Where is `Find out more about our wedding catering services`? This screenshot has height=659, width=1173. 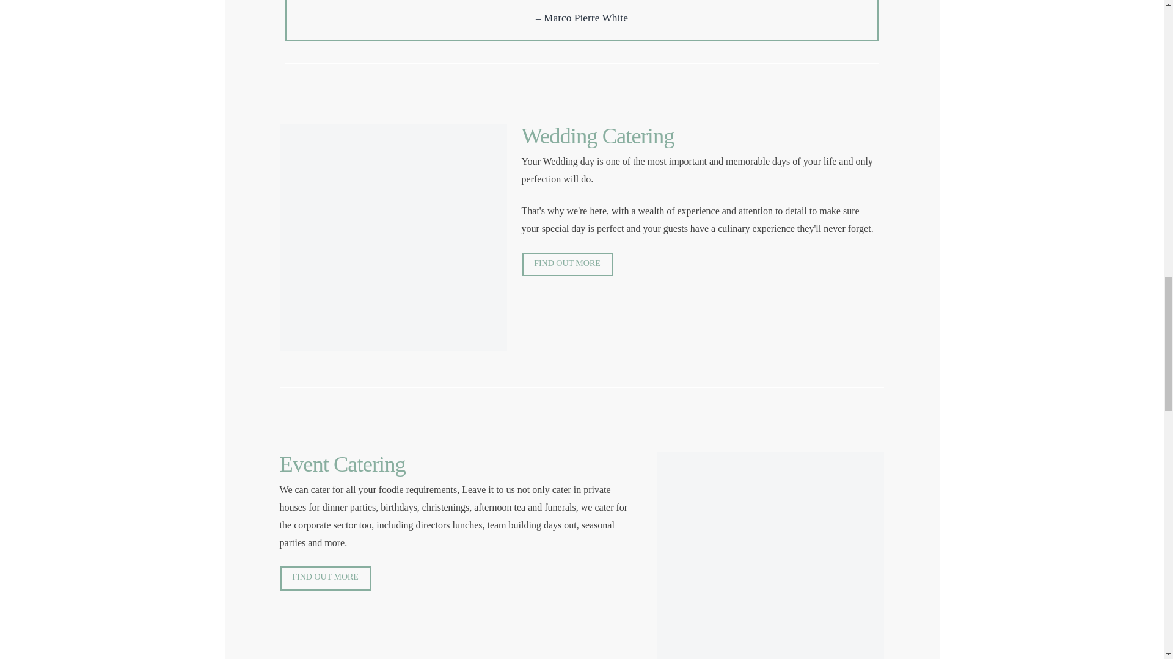
Find out more about our wedding catering services is located at coordinates (568, 264).